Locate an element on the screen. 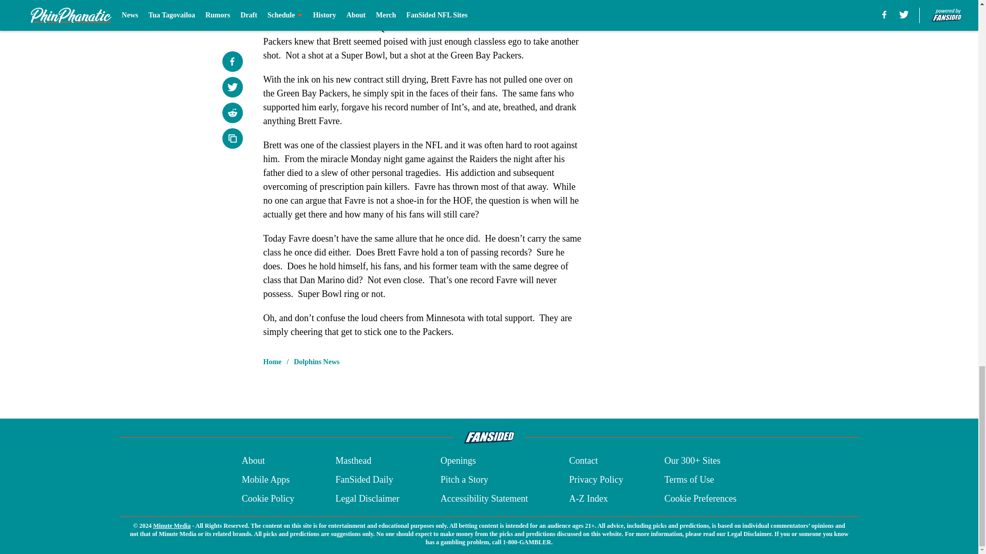 The image size is (986, 554). Contact is located at coordinates (583, 461).